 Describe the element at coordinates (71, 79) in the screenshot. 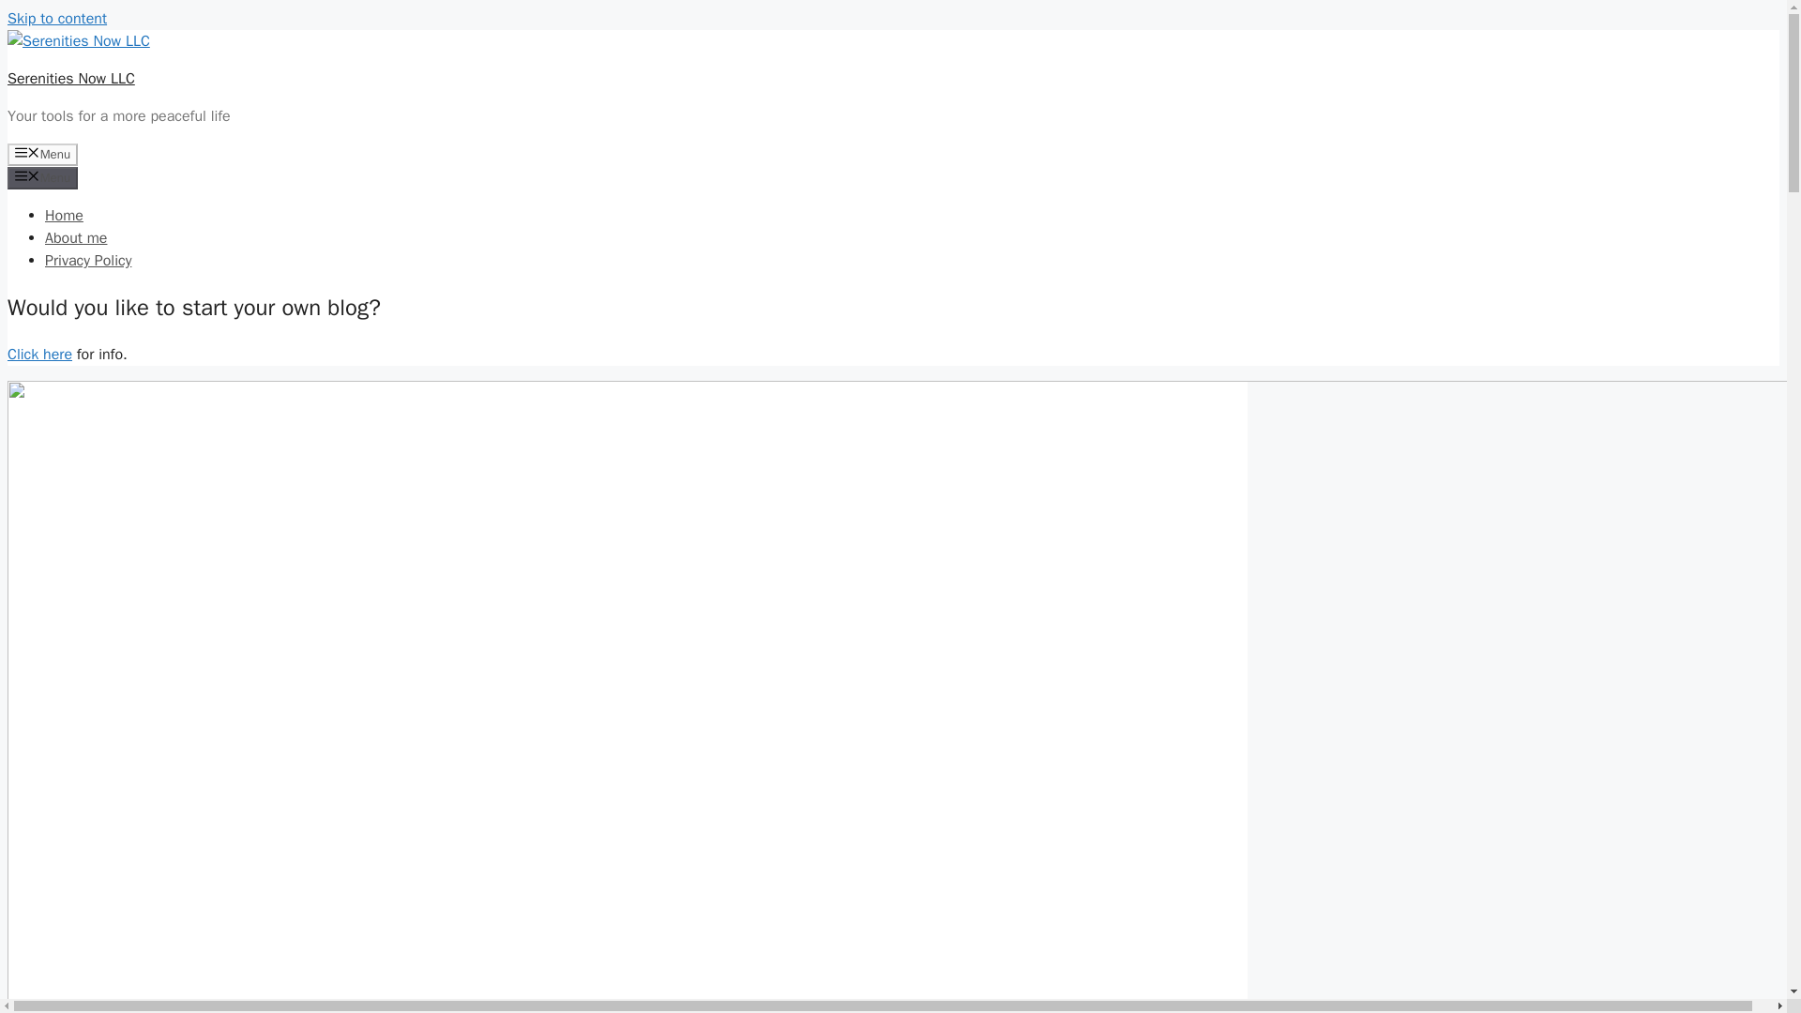

I see `Serenities Now LLC` at that location.